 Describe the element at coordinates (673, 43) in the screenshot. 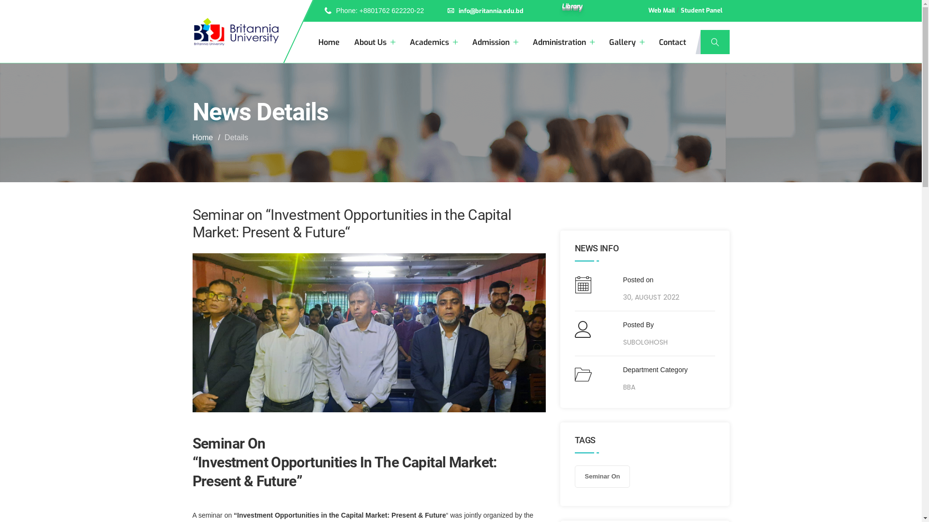

I see `Contact` at that location.